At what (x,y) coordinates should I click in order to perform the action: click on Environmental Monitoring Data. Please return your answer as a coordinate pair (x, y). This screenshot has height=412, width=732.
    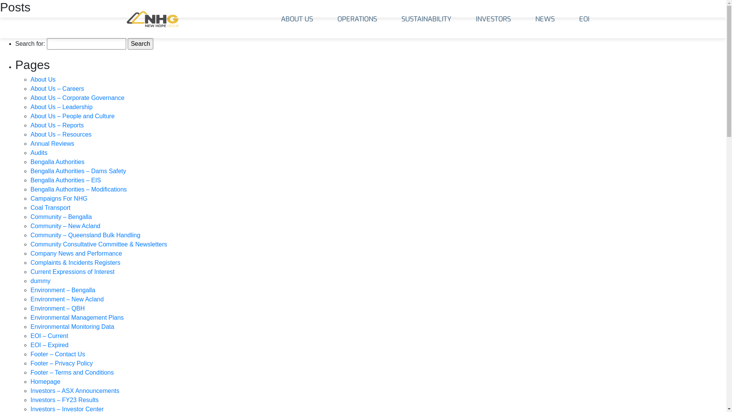
    Looking at the image, I should click on (72, 327).